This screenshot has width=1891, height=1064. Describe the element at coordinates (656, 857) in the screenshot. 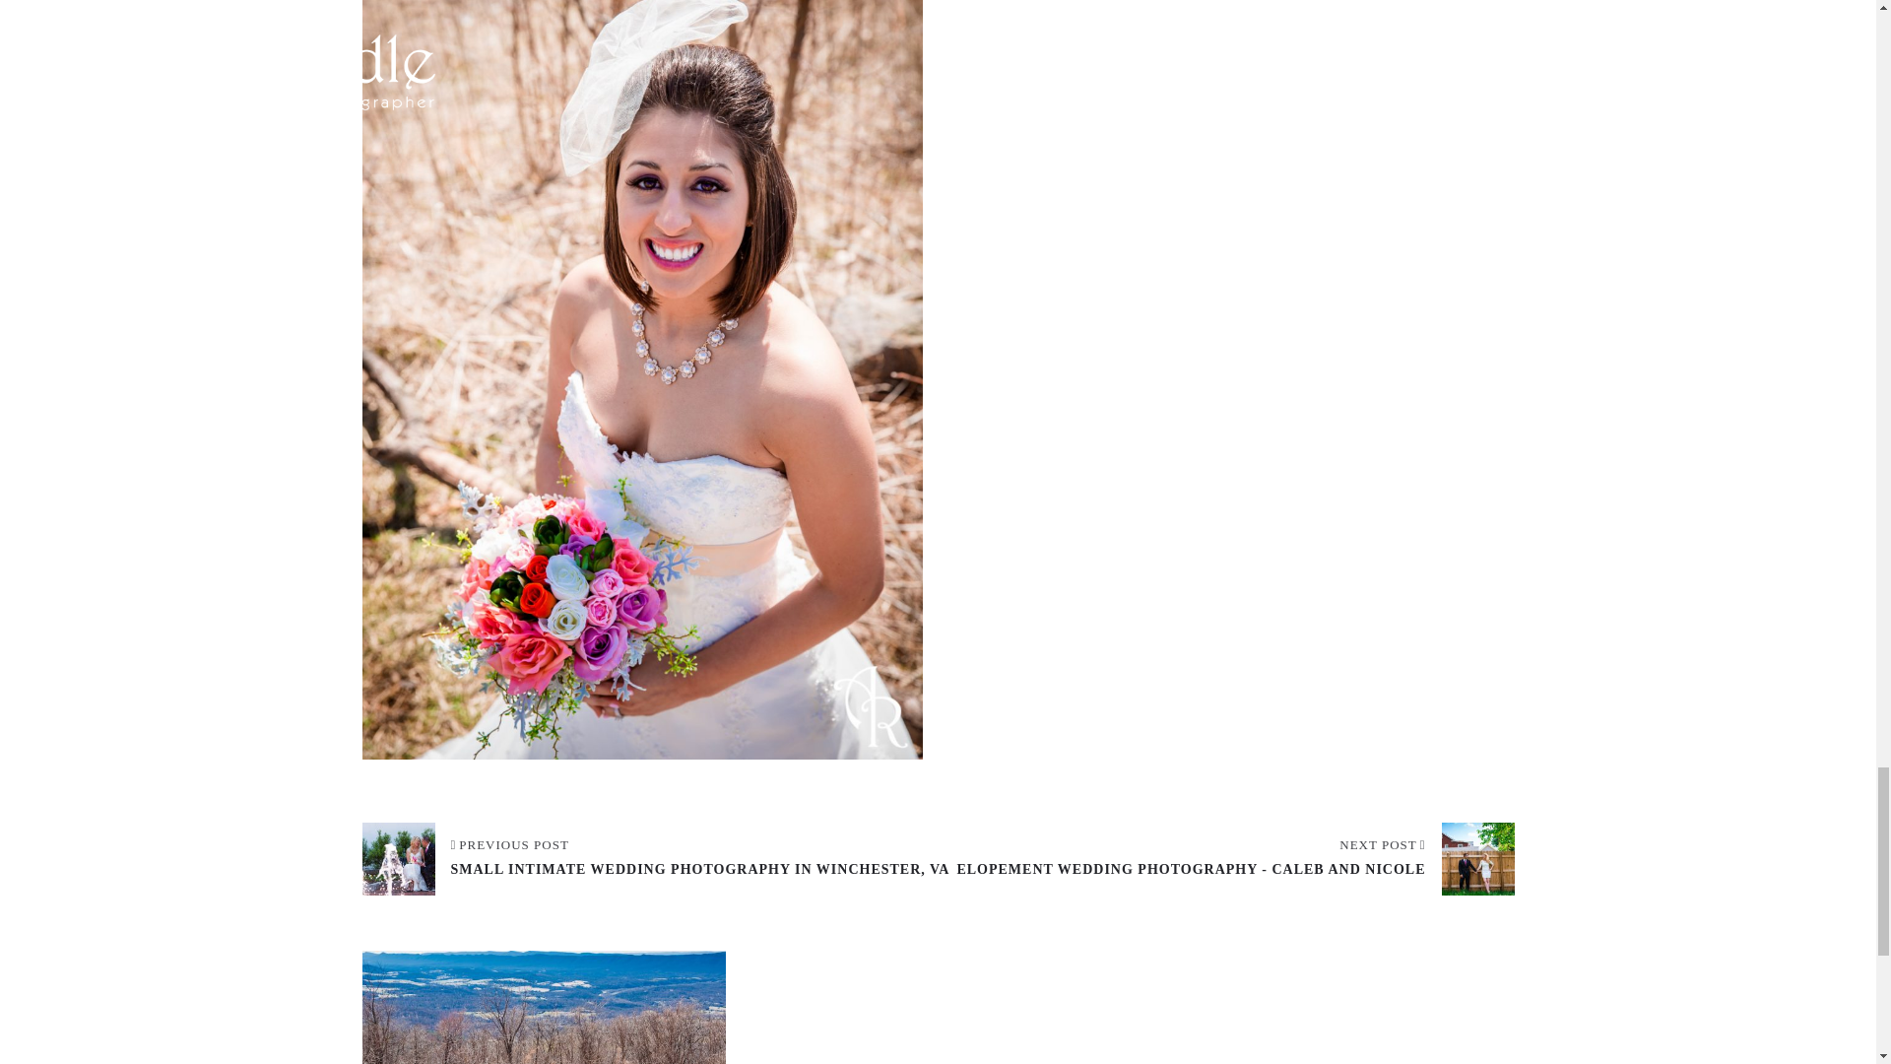

I see `Small Intimate Wedding Photography in Winchester, VA` at that location.